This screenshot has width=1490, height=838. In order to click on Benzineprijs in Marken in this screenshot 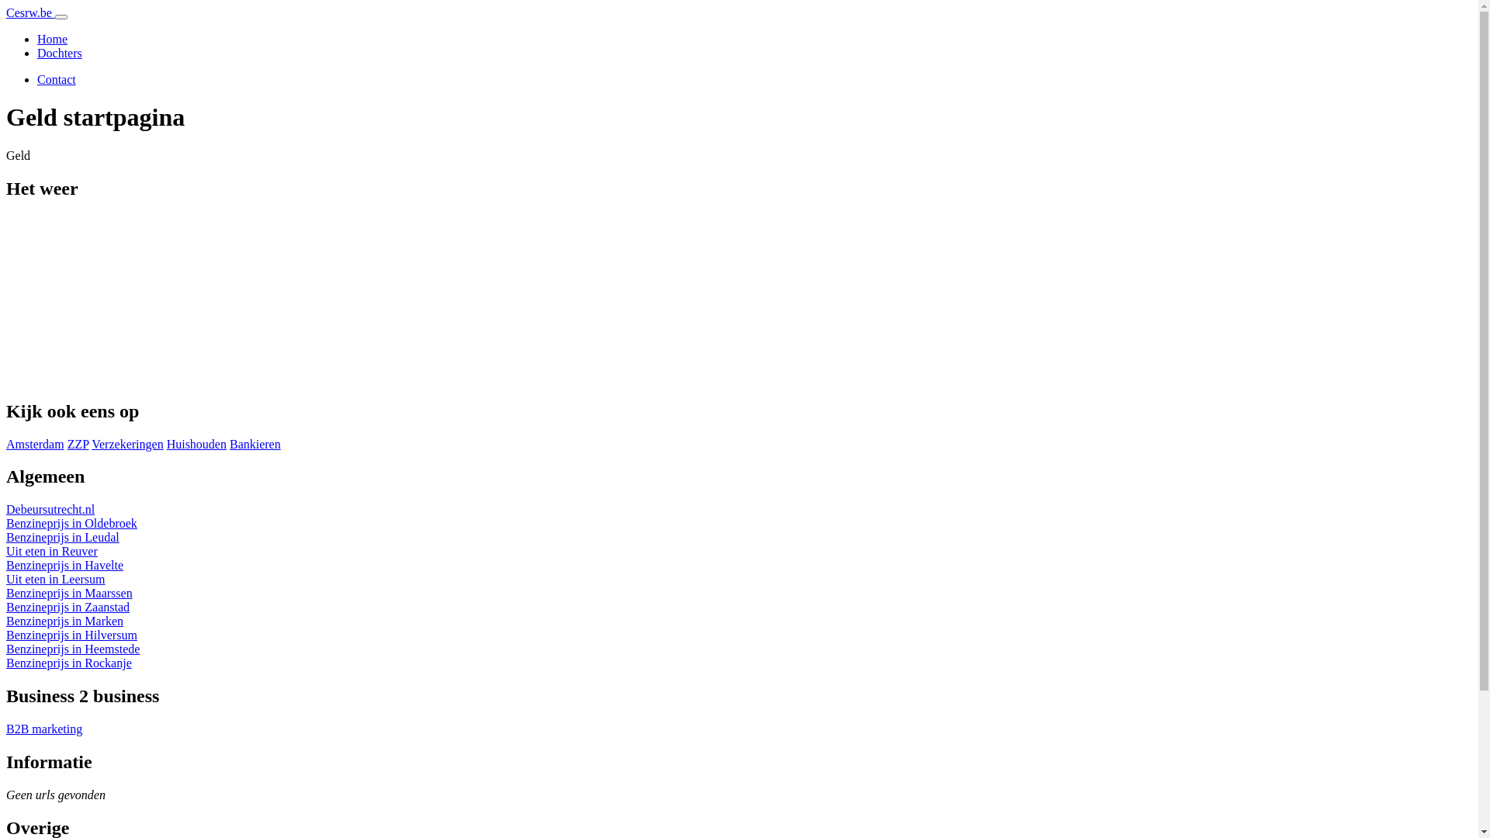, I will do `click(65, 621)`.